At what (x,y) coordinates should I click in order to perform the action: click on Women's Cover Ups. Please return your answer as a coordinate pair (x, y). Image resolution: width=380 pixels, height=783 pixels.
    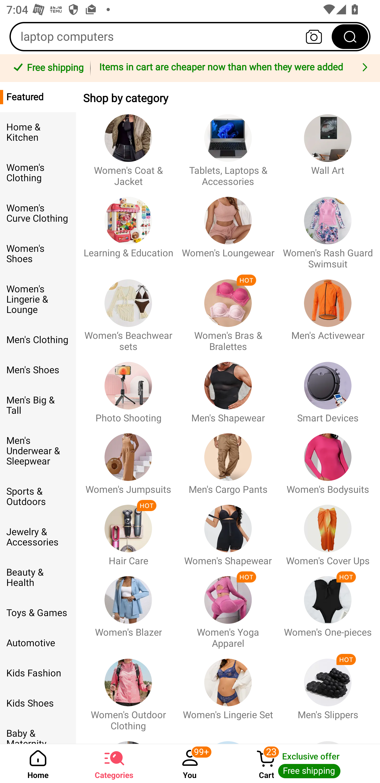
    Looking at the image, I should click on (328, 531).